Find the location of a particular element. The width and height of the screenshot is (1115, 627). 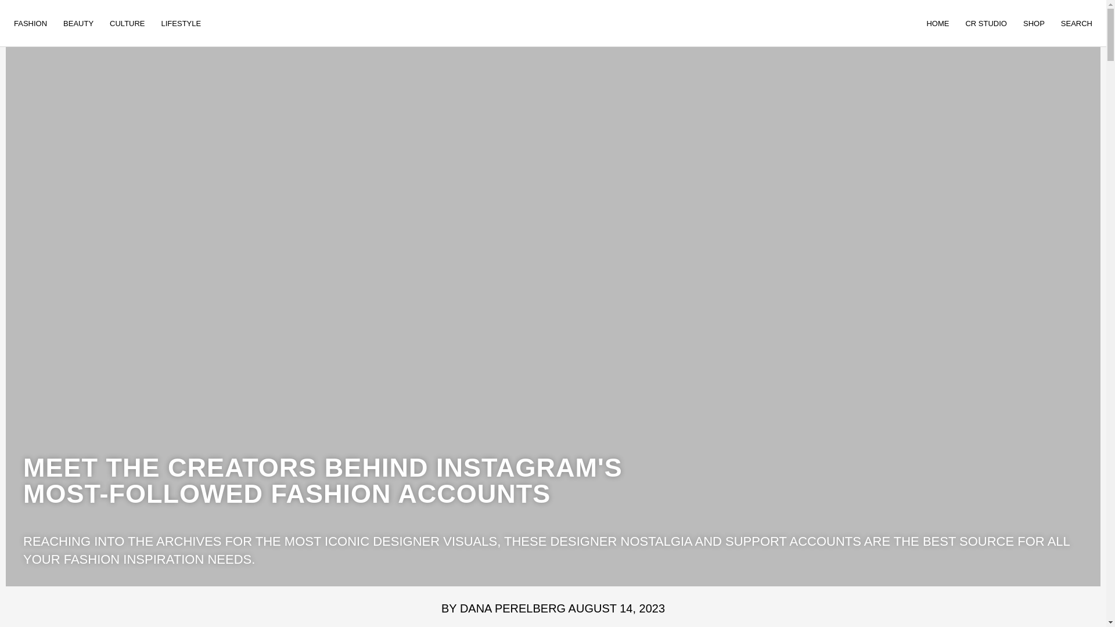

SHOP is located at coordinates (1034, 23).